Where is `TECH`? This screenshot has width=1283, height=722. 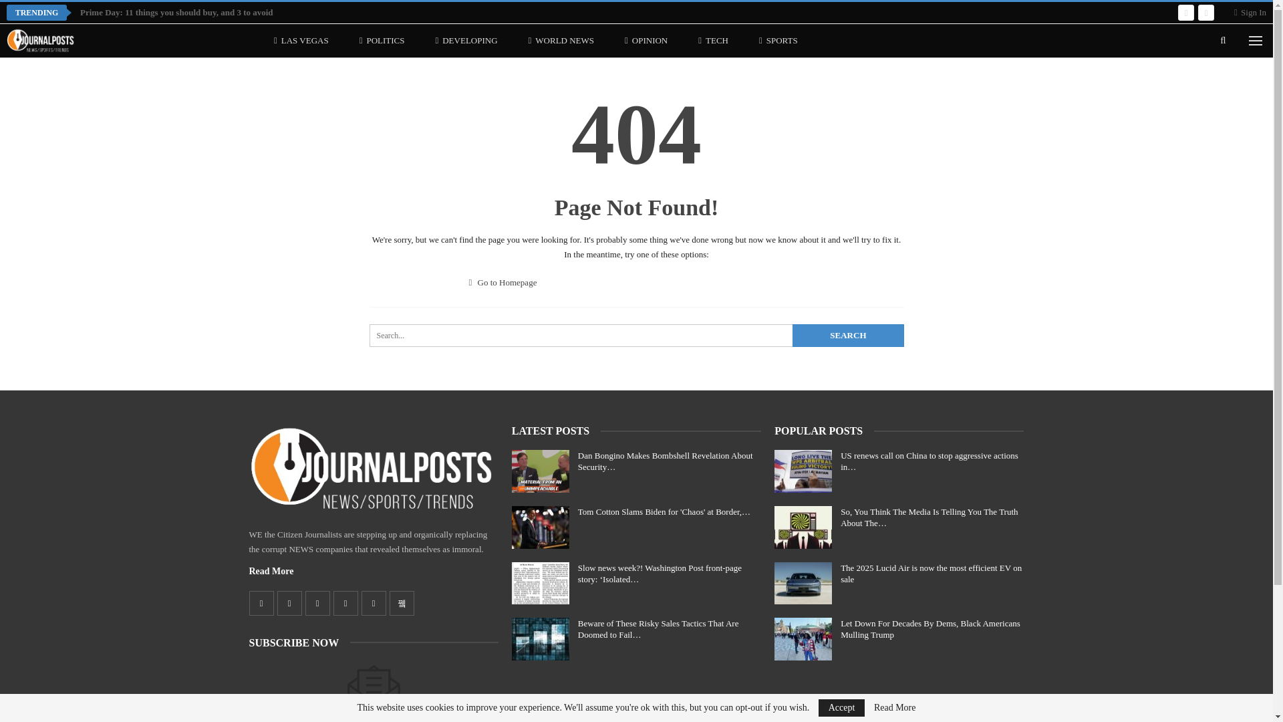
TECH is located at coordinates (713, 40).